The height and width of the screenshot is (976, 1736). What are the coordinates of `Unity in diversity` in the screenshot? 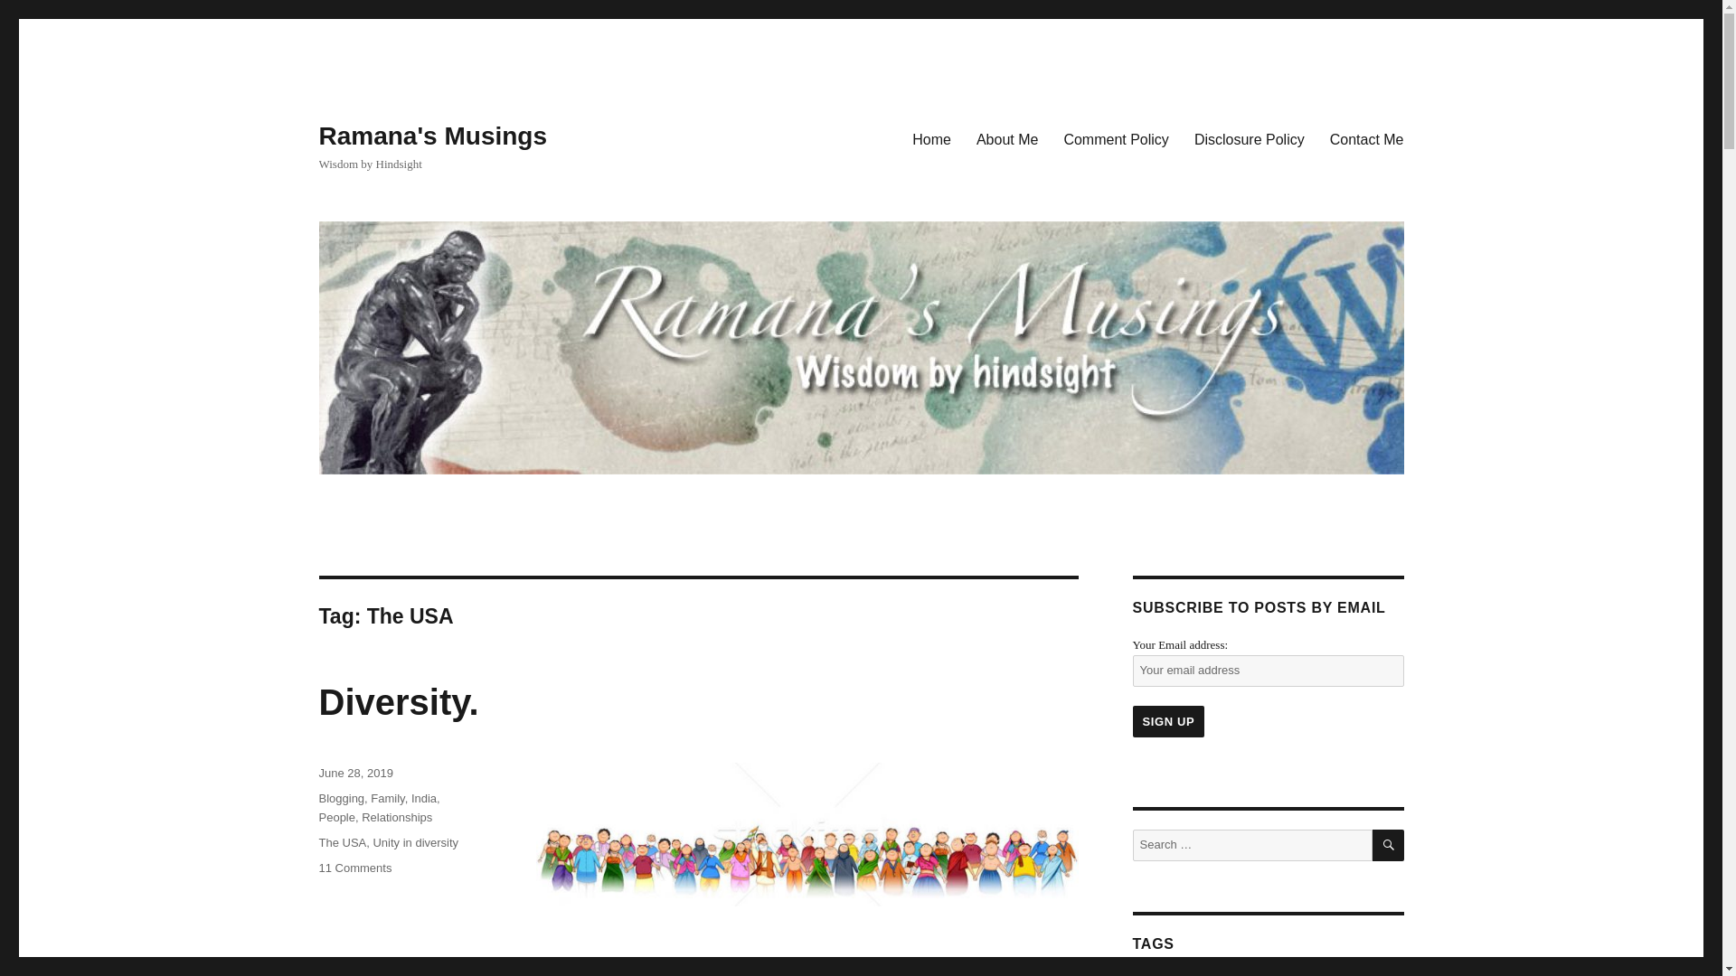 It's located at (415, 842).